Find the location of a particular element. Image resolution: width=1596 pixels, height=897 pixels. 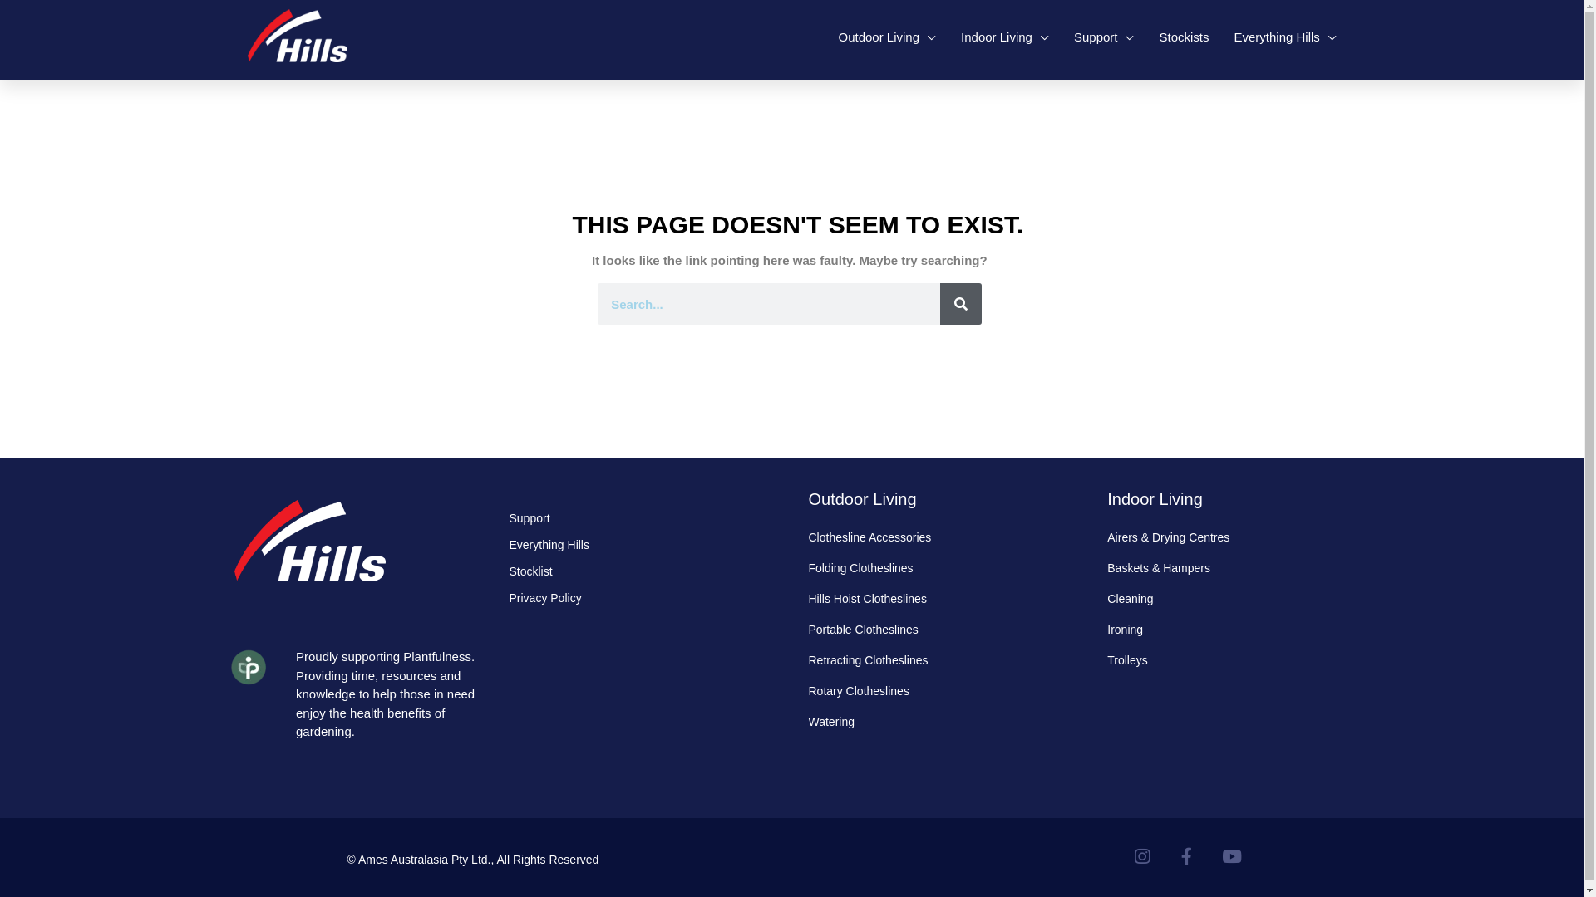

Portable Clotheslines is located at coordinates (941, 630).